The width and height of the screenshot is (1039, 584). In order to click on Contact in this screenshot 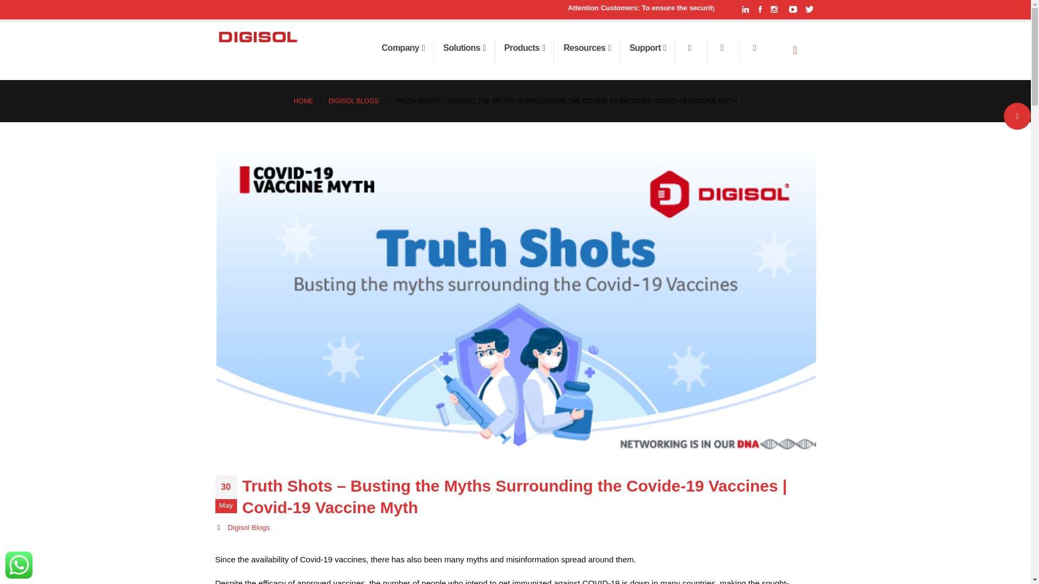, I will do `click(754, 48)`.